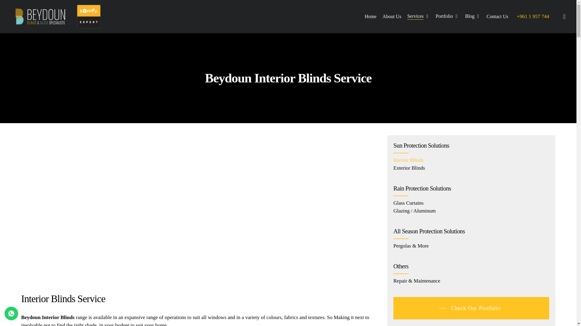  I want to click on Portfolio, so click(447, 16).